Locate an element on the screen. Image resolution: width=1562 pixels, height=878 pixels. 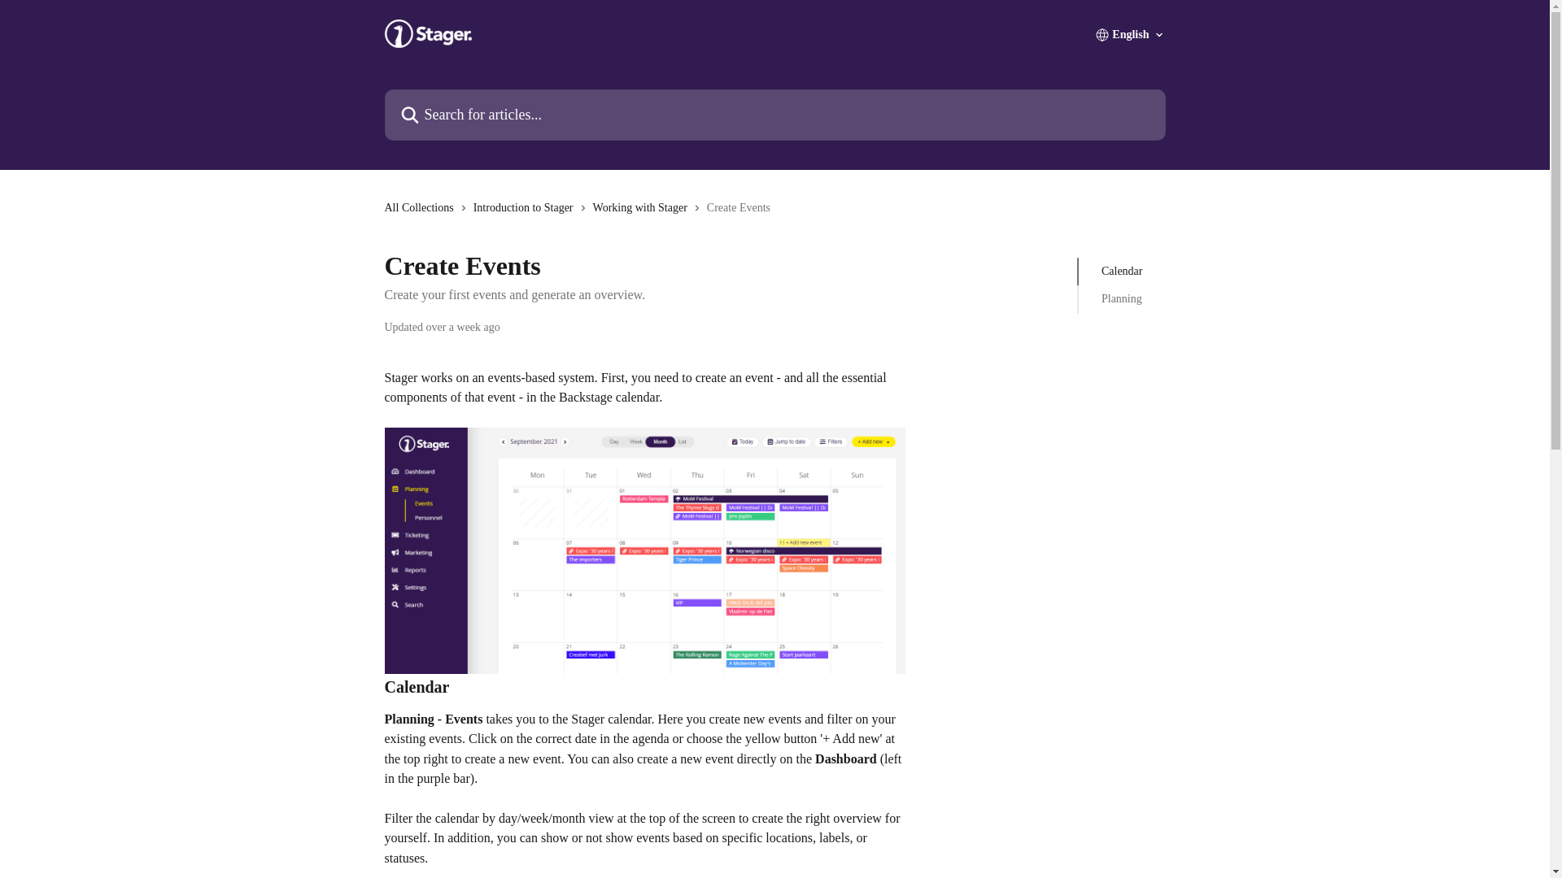
Introduction to Stager is located at coordinates (526, 208).